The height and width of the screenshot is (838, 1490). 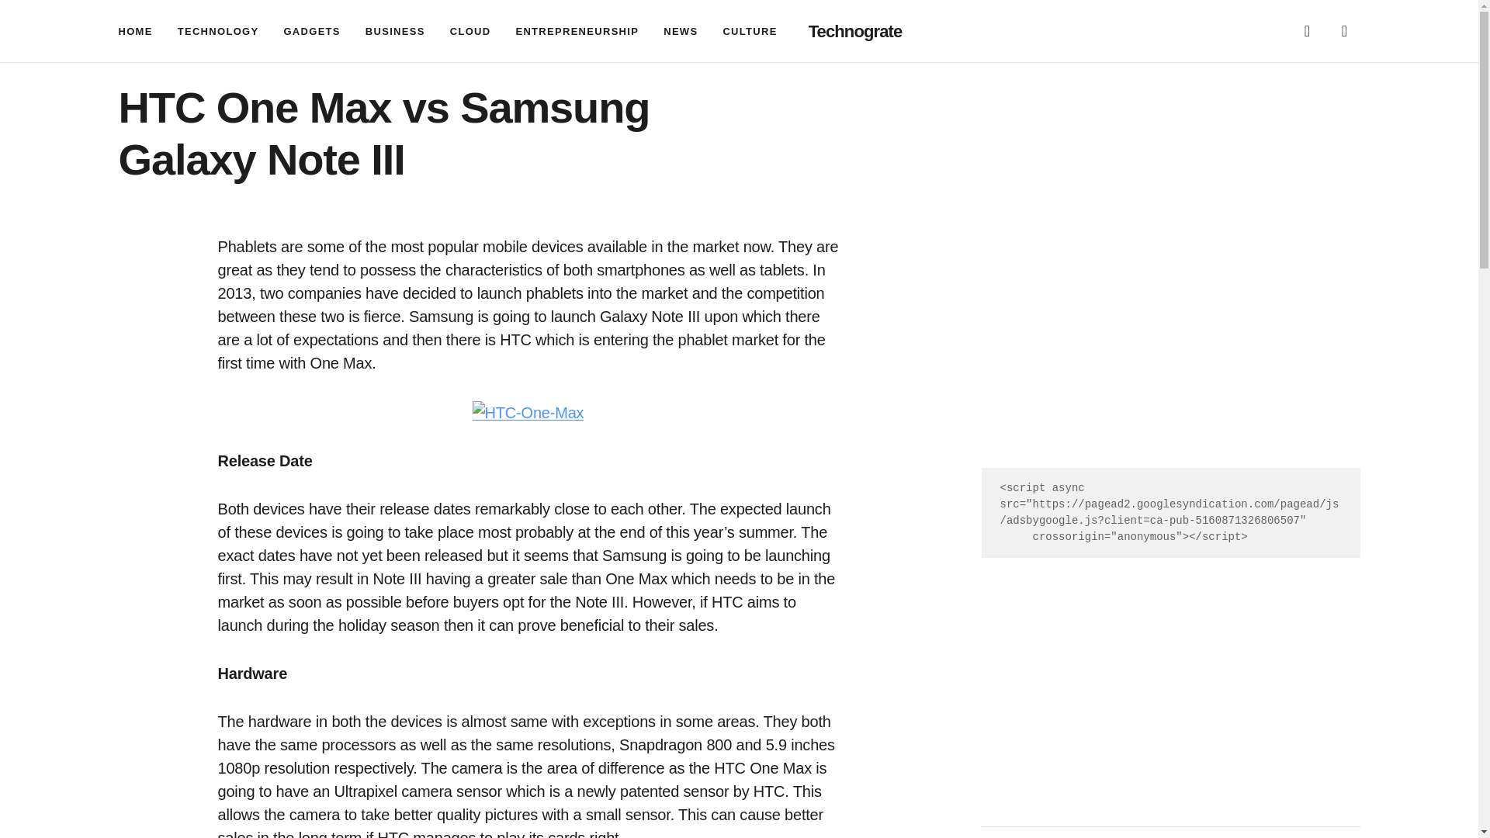 I want to click on Advertisement, so click(x=1169, y=351).